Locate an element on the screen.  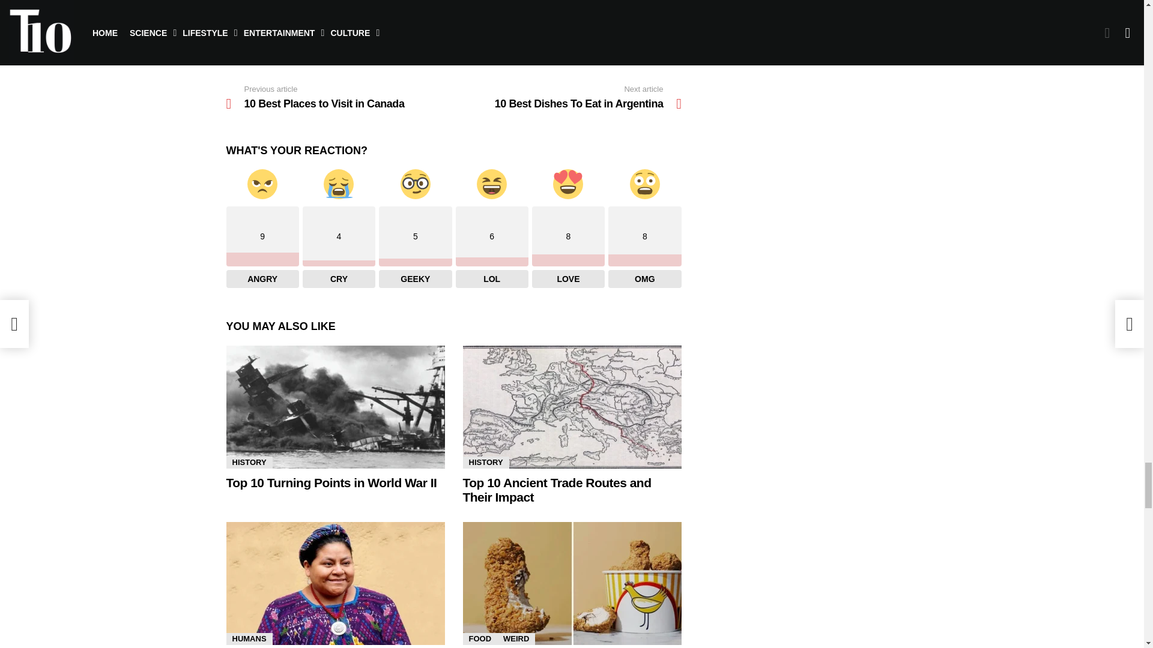
Share on Share is located at coordinates (358, 12).